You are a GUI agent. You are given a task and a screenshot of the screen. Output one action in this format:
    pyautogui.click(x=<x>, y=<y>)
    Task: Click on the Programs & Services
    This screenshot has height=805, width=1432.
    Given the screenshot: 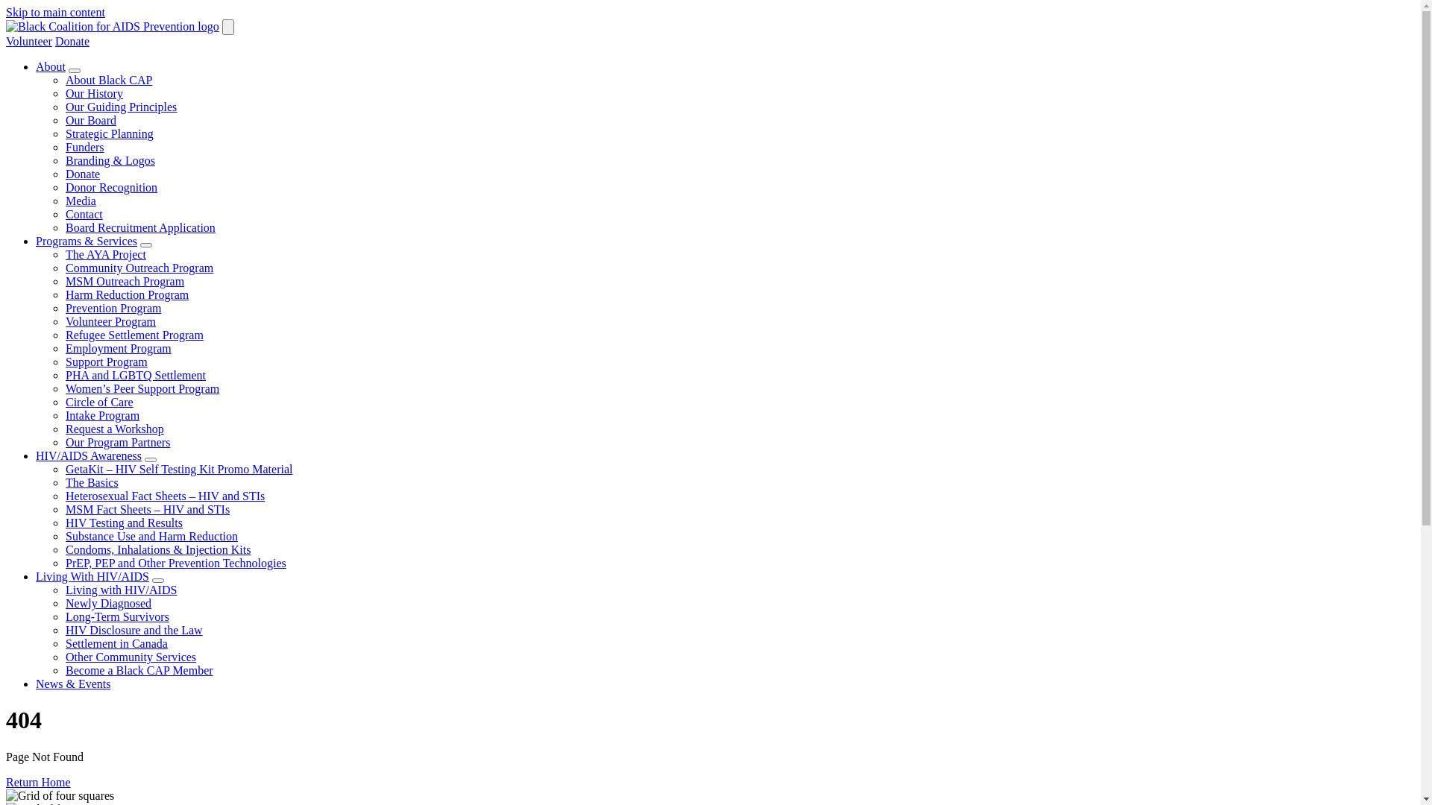 What is the action you would take?
    pyautogui.click(x=87, y=241)
    